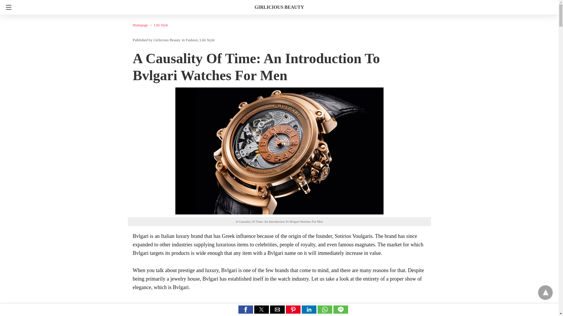 This screenshot has height=316, width=563. What do you see at coordinates (161, 25) in the screenshot?
I see `Life Style` at bounding box center [161, 25].